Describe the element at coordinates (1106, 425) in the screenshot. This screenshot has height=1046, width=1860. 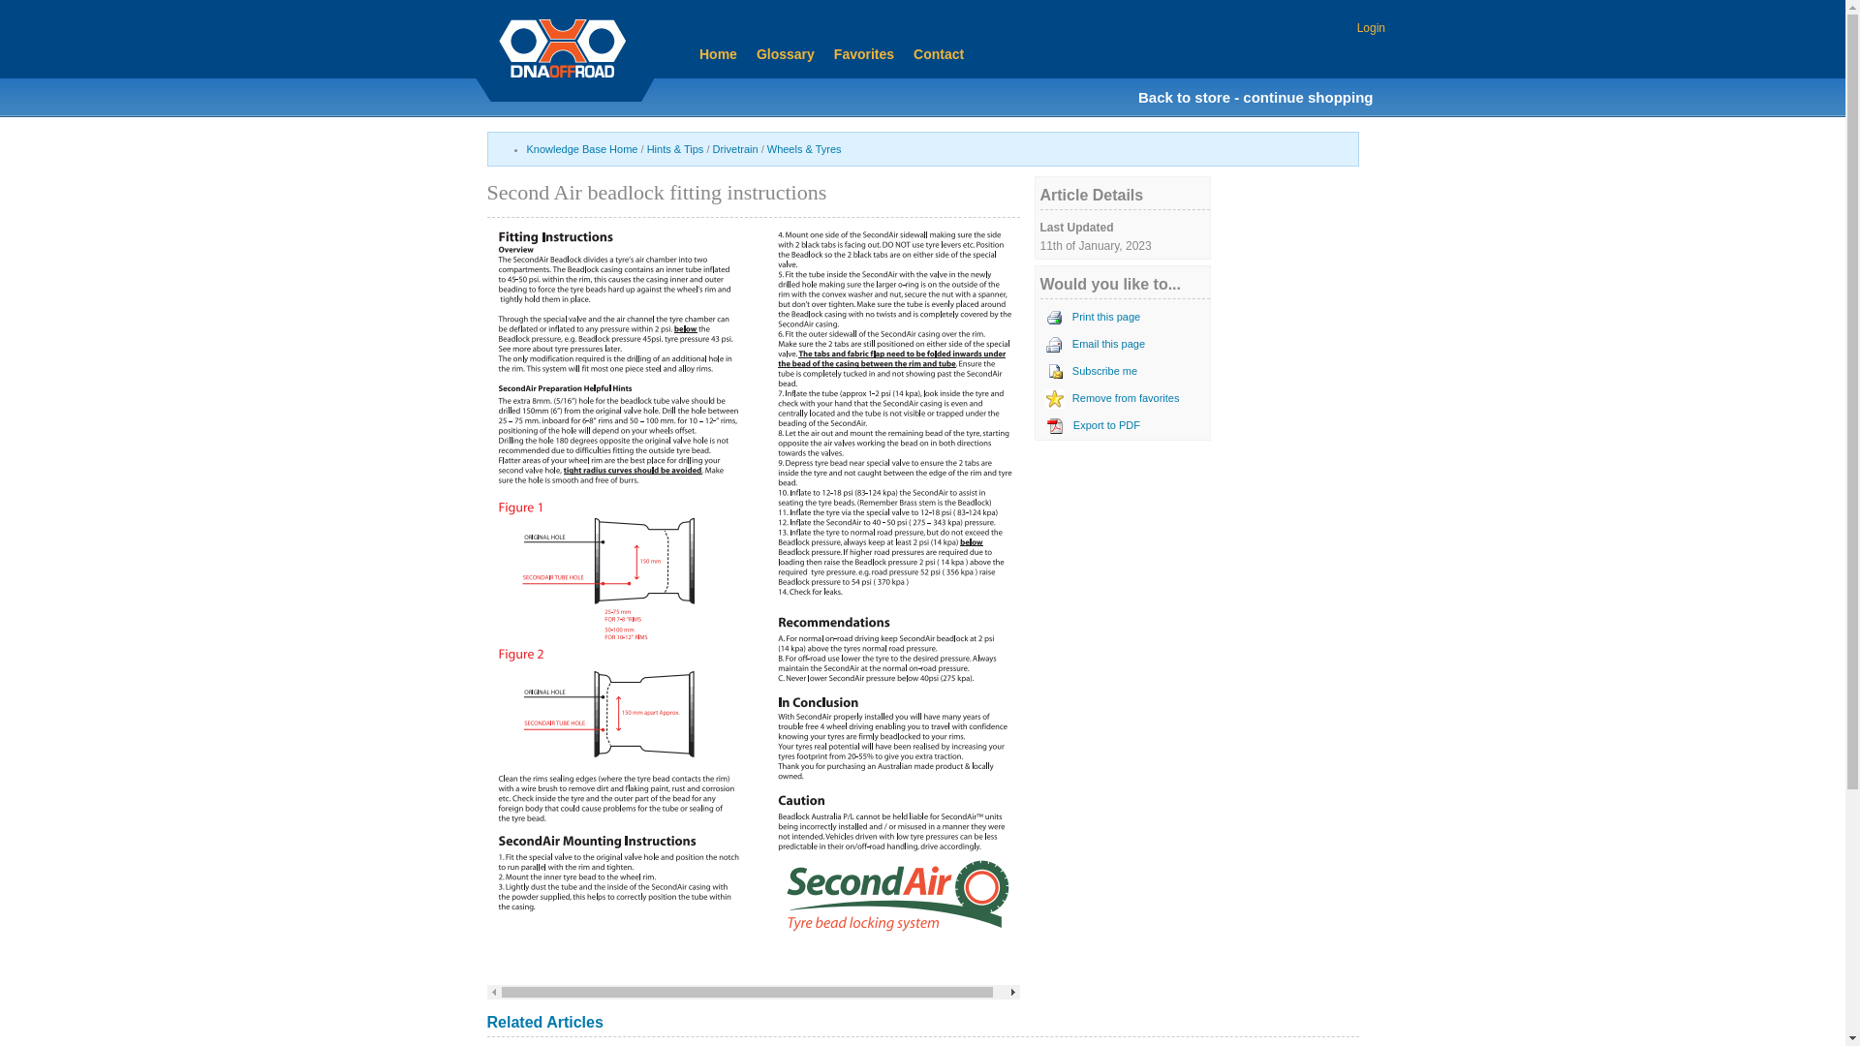
I see `Export to PDF` at that location.